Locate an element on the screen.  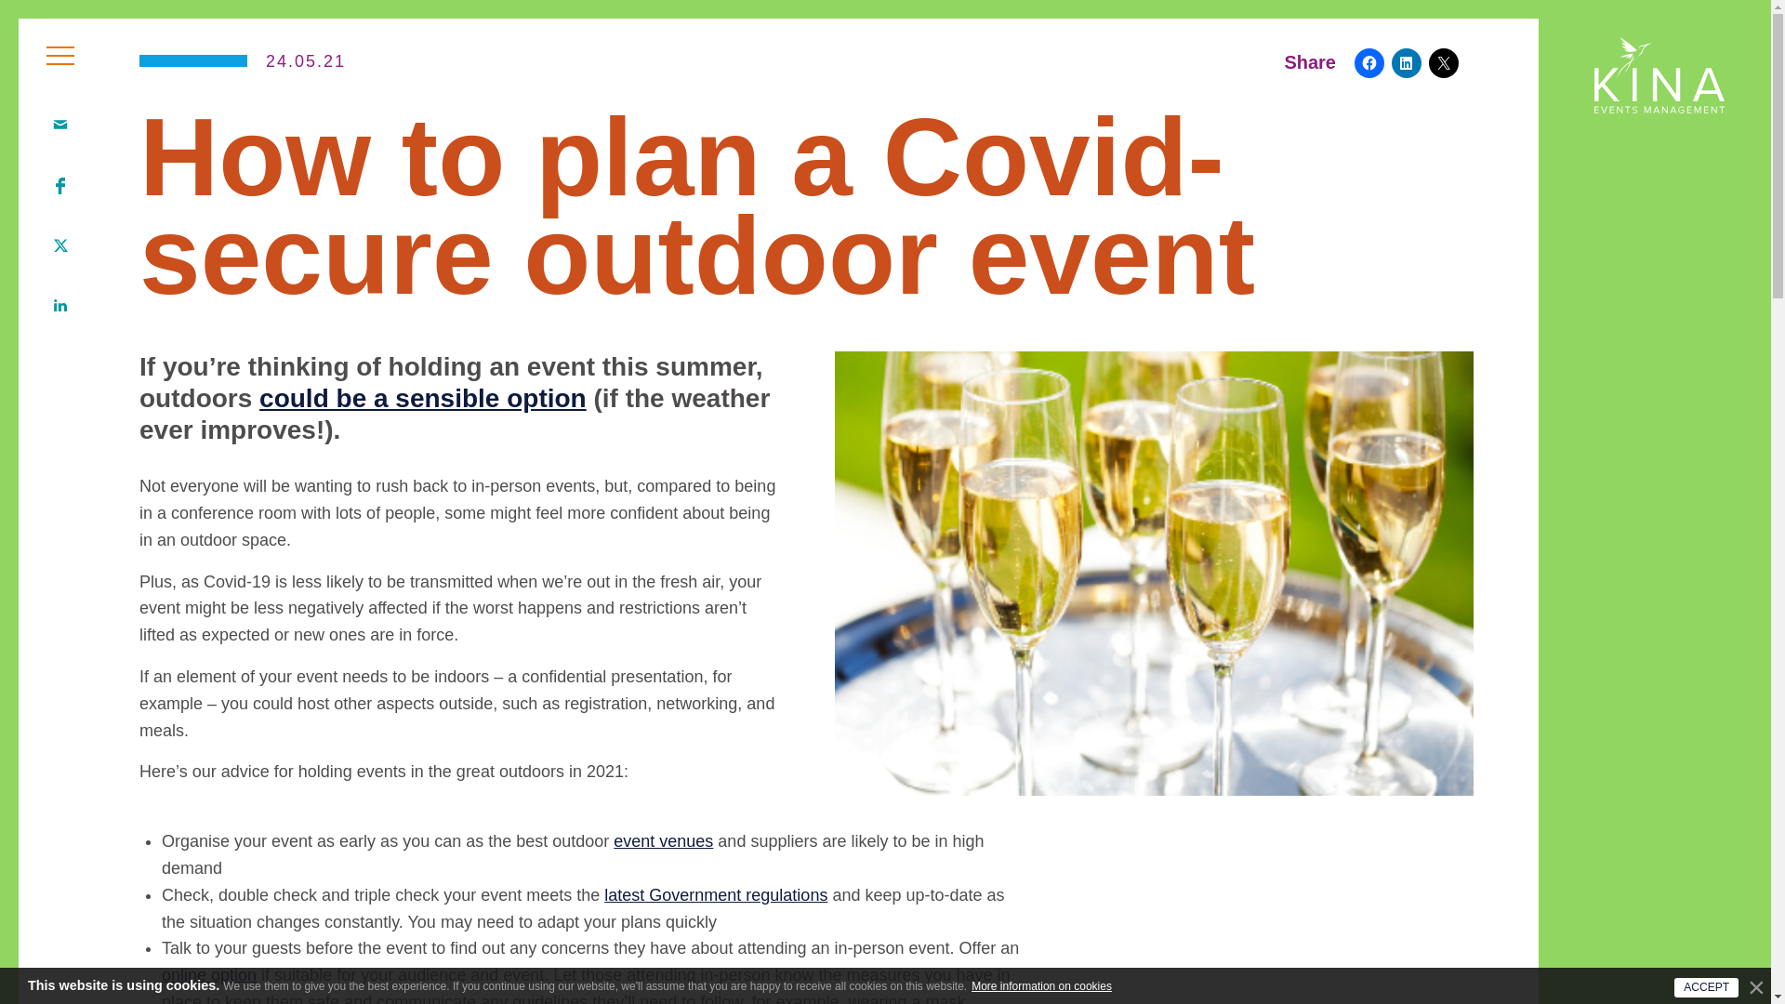
Click to share on LinkedIn is located at coordinates (1406, 63).